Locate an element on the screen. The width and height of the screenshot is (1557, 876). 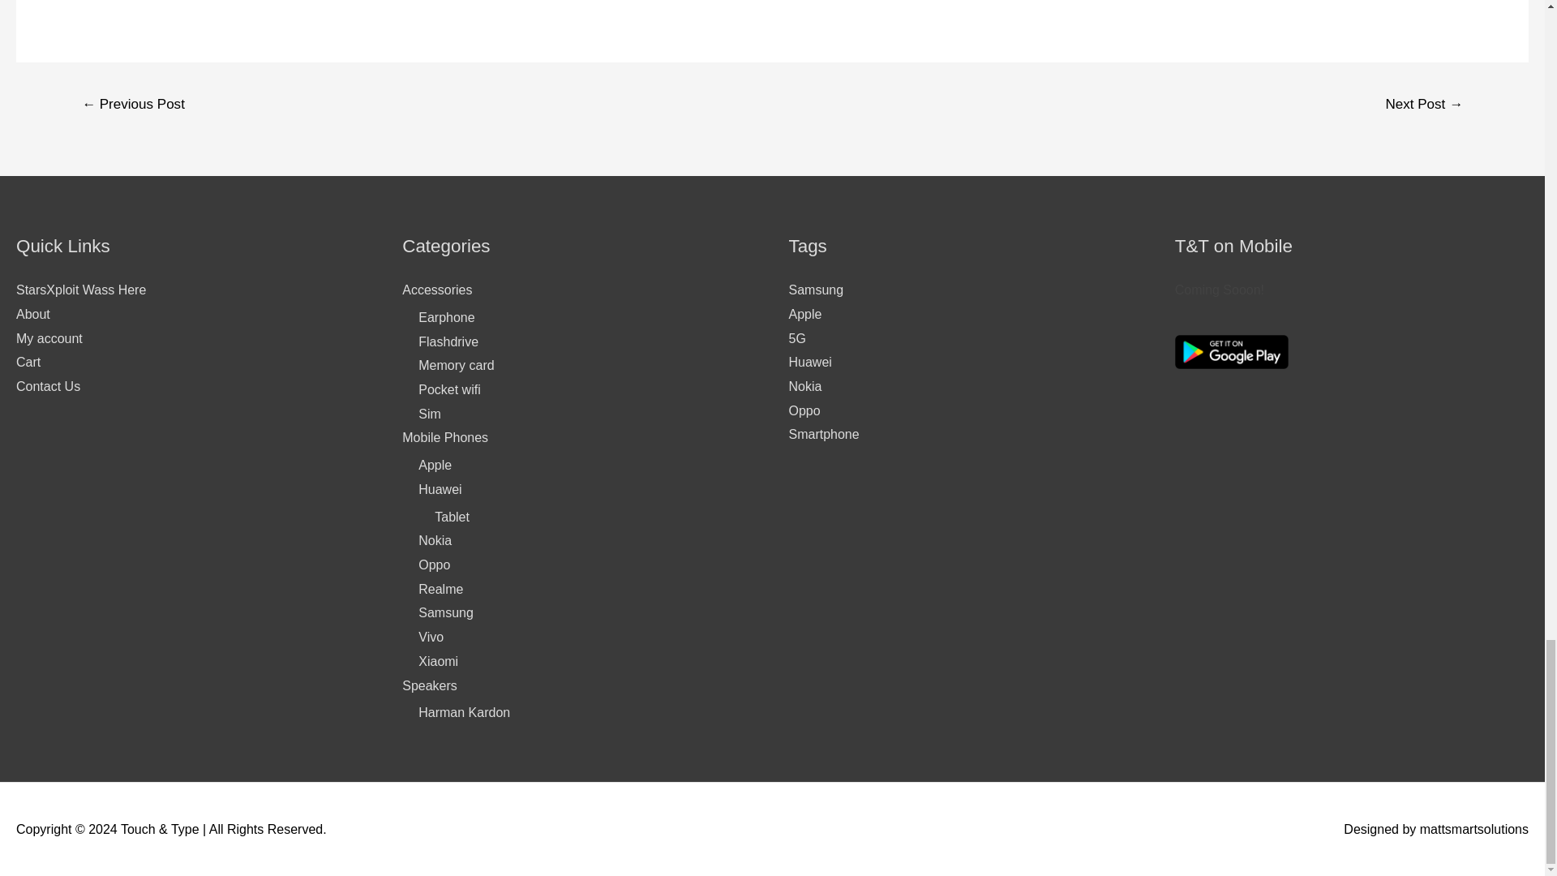
StarsXploit Wass Here is located at coordinates (81, 290).